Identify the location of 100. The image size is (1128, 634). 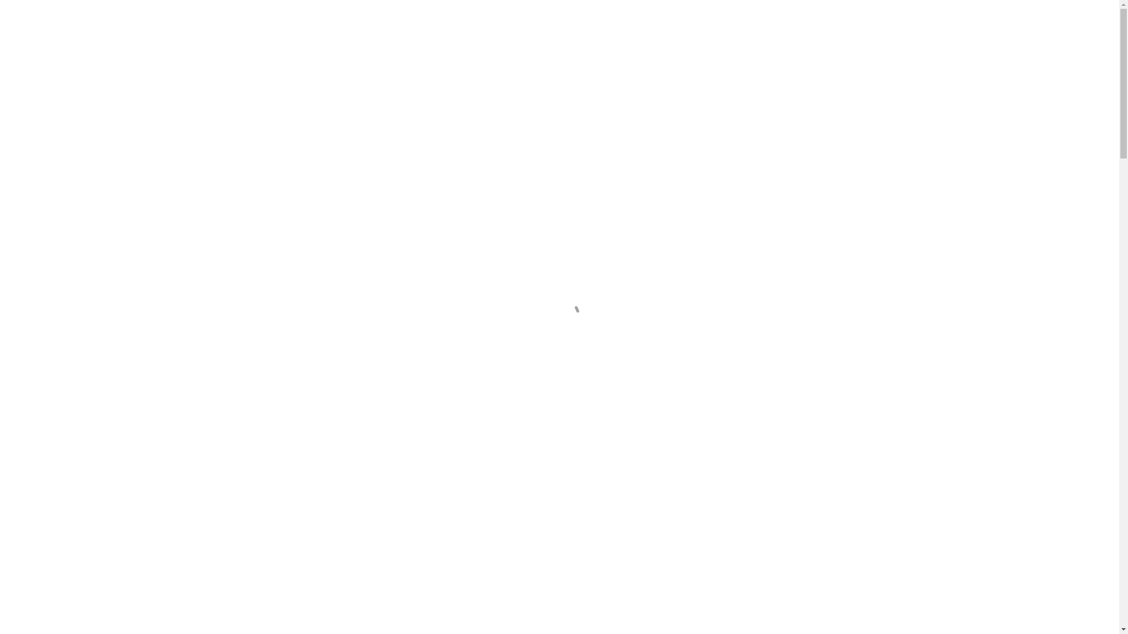
(884, 112).